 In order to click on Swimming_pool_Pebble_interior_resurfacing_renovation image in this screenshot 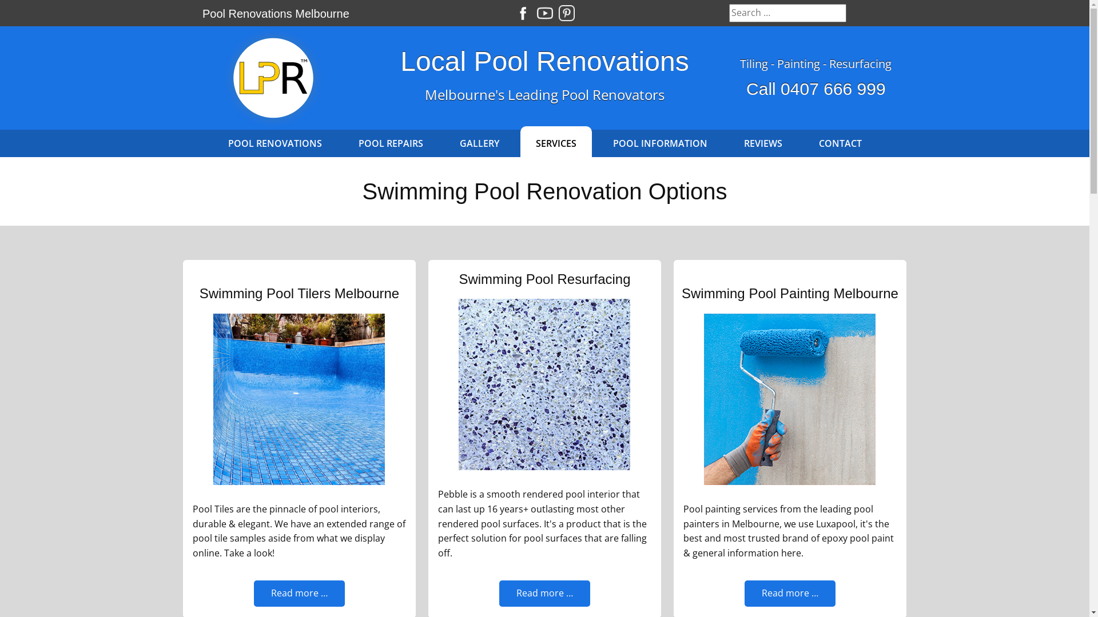, I will do `click(544, 384)`.